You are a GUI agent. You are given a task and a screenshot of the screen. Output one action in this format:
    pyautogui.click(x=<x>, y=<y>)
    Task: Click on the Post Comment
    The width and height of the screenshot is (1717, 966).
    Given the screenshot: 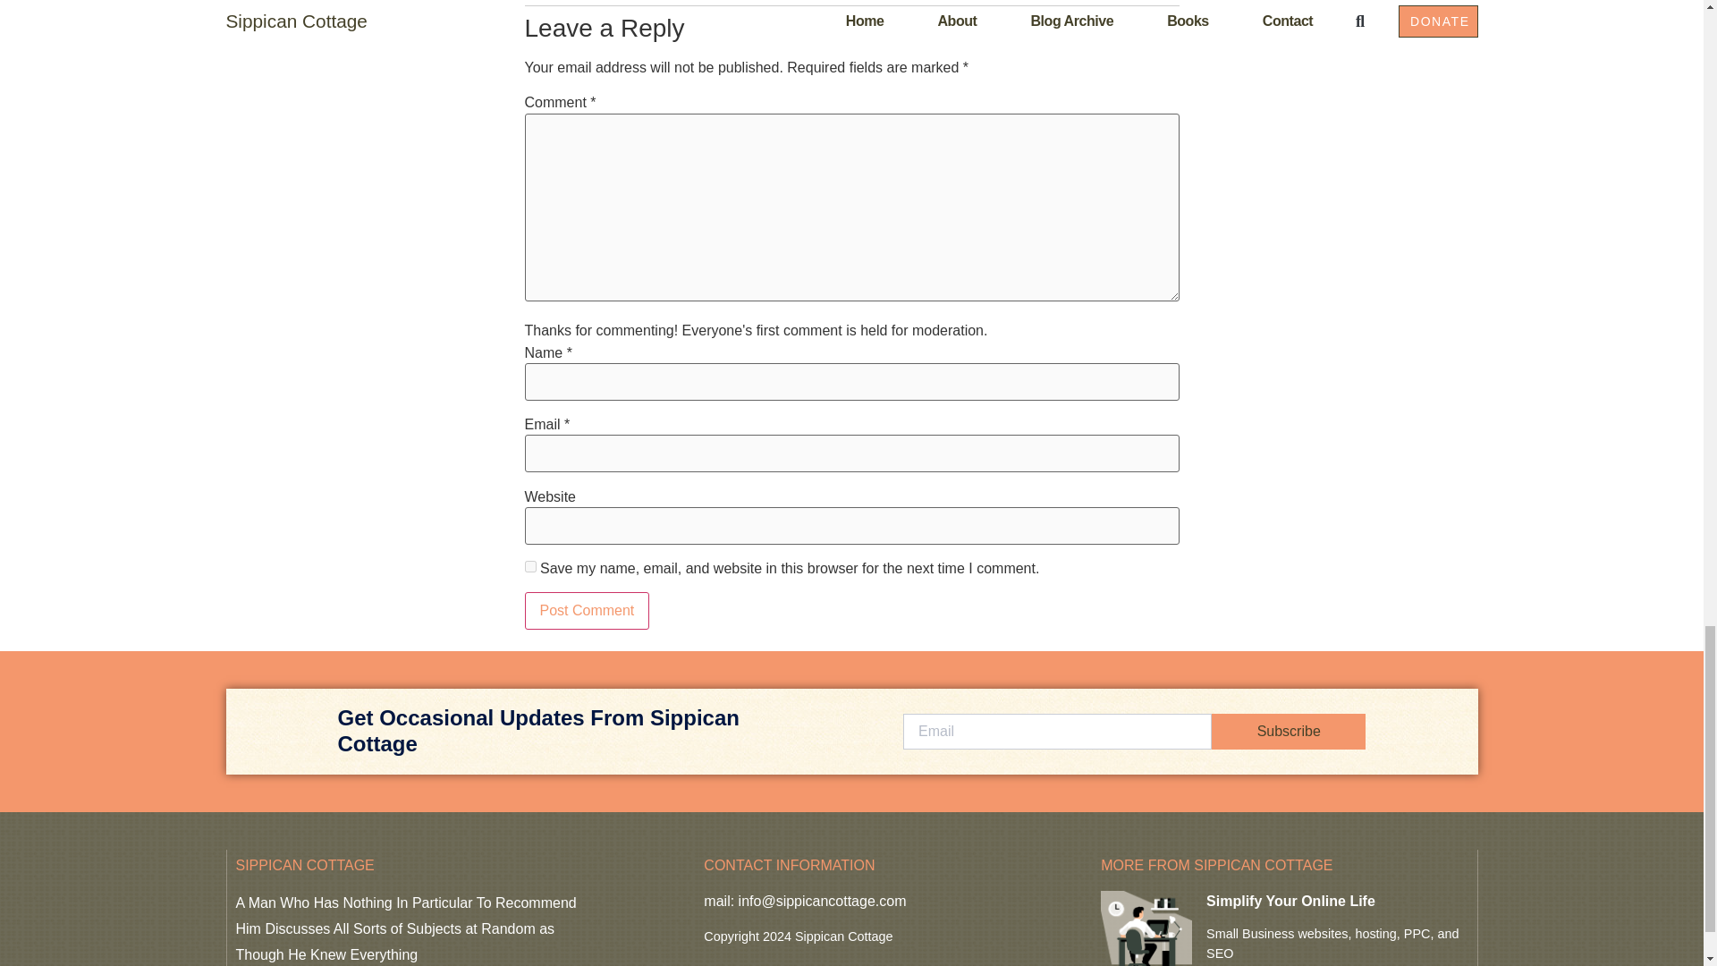 What is the action you would take?
    pyautogui.click(x=586, y=611)
    